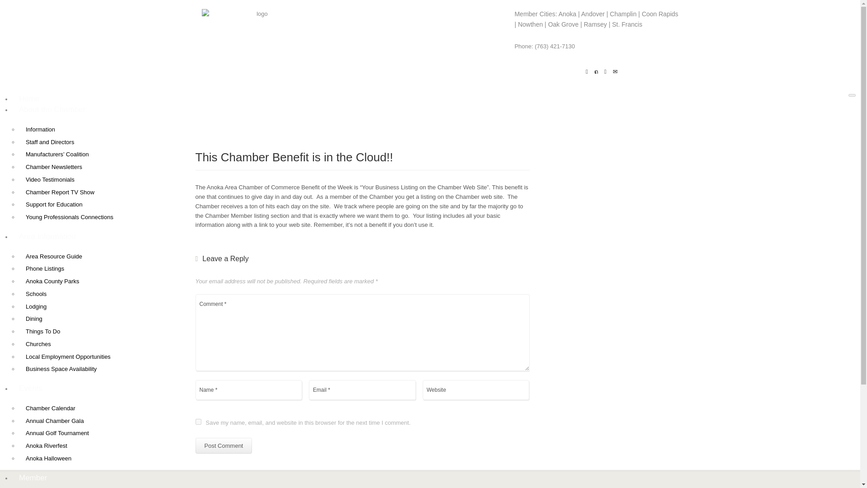 This screenshot has height=488, width=867. I want to click on Phone Listings, so click(45, 268).